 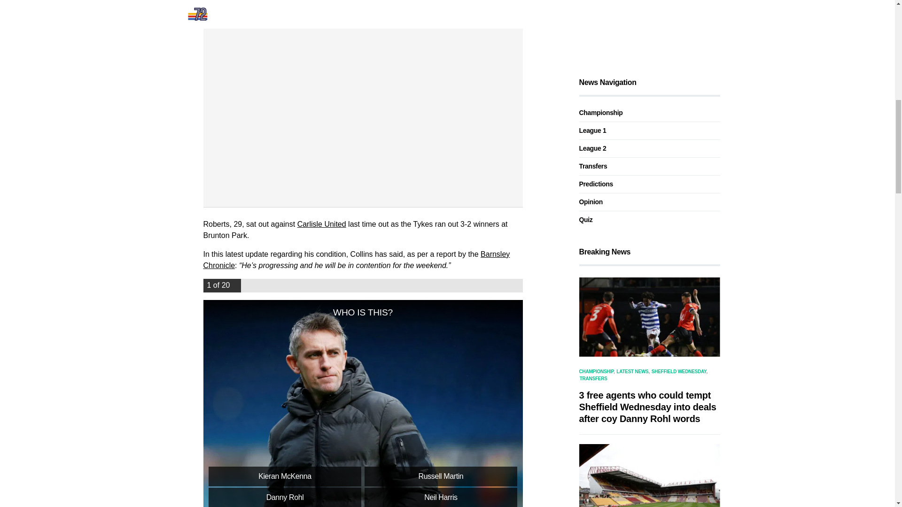 I want to click on Neil Harris, so click(x=441, y=497).